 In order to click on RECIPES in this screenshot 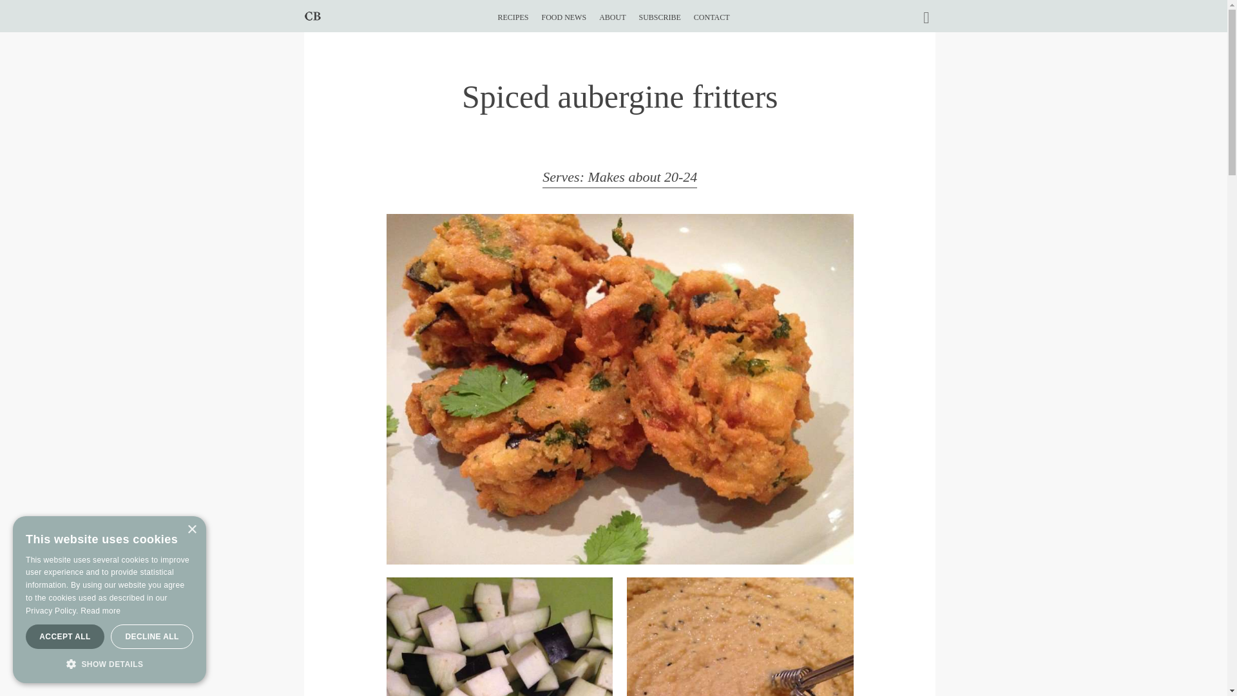, I will do `click(512, 12)`.